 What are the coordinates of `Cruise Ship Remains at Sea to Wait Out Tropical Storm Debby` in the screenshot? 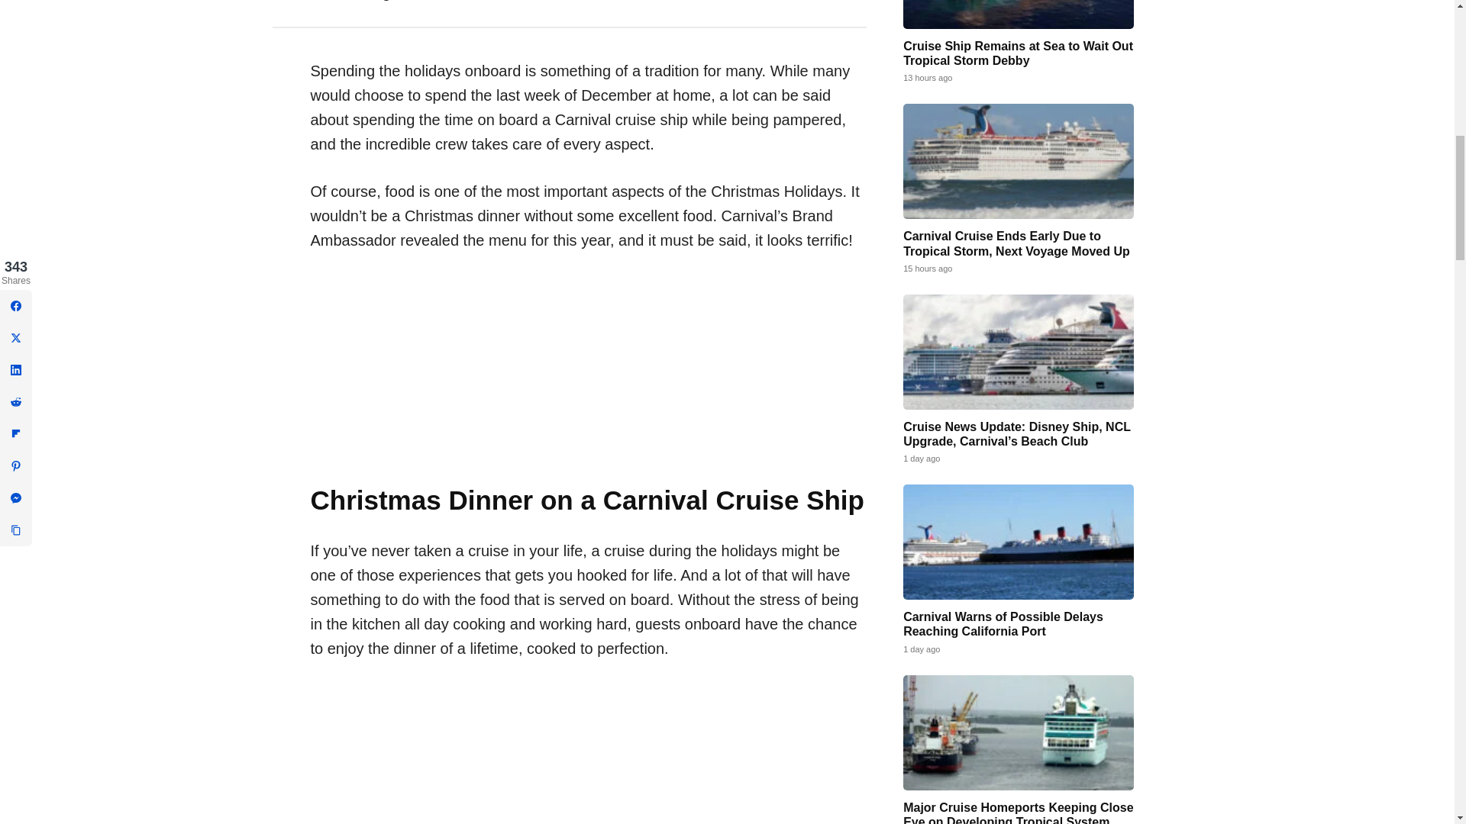 It's located at (1018, 53).